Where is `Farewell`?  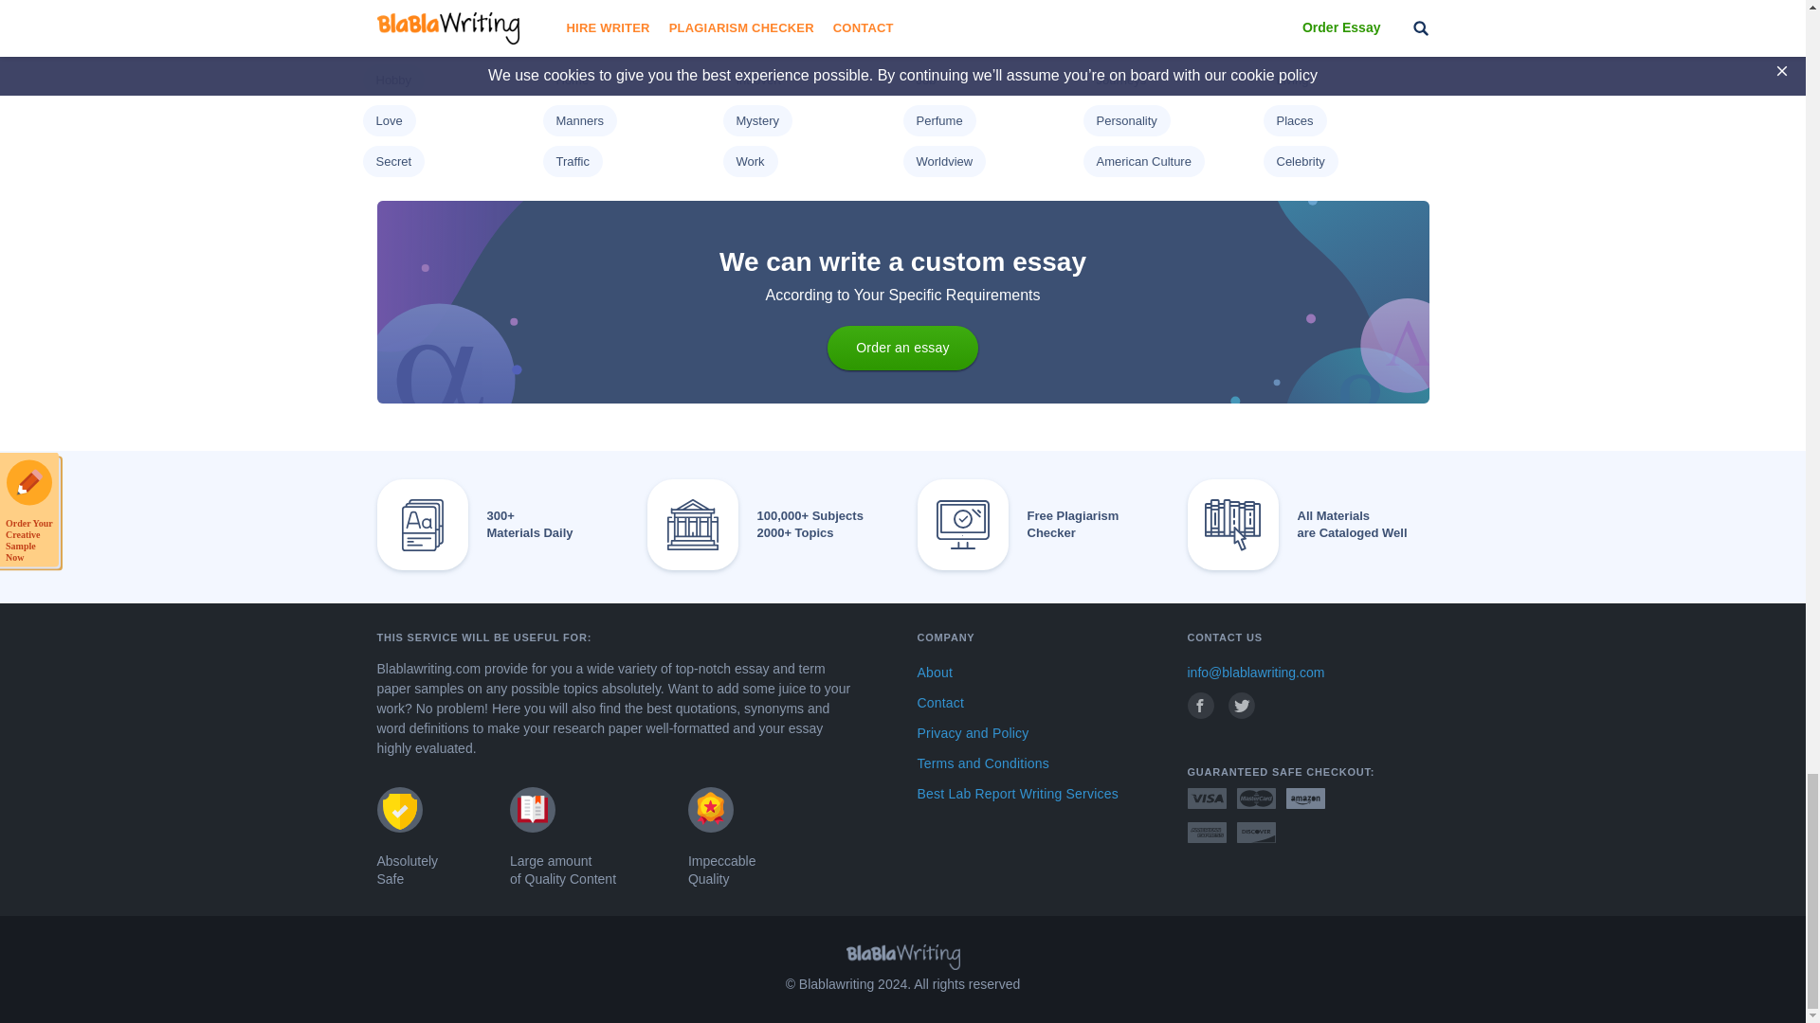
Farewell is located at coordinates (1119, 3).